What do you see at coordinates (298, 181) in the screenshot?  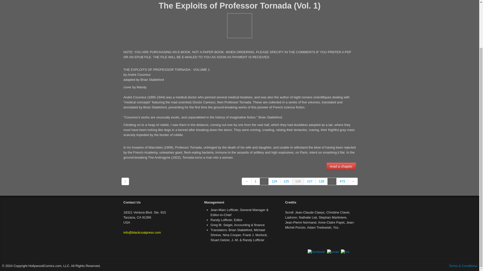 I see `126` at bounding box center [298, 181].